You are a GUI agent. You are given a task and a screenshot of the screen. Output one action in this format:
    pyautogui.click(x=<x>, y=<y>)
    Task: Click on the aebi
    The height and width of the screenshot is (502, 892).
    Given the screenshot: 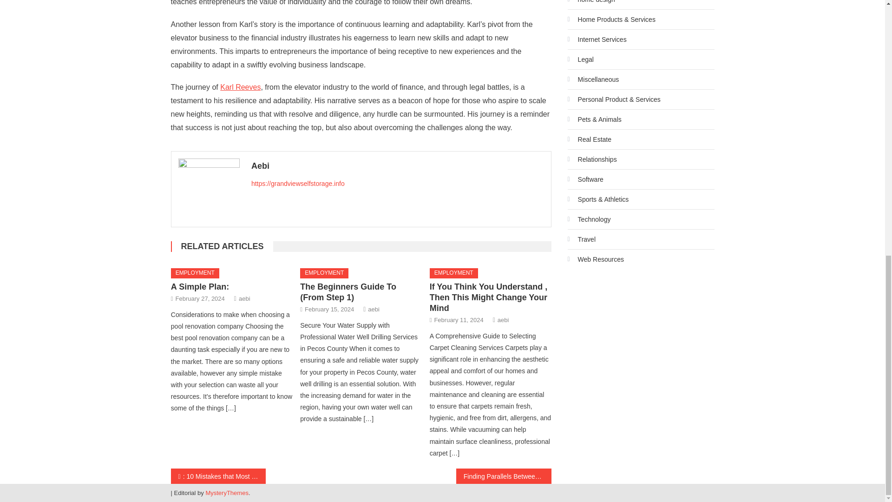 What is the action you would take?
    pyautogui.click(x=244, y=298)
    